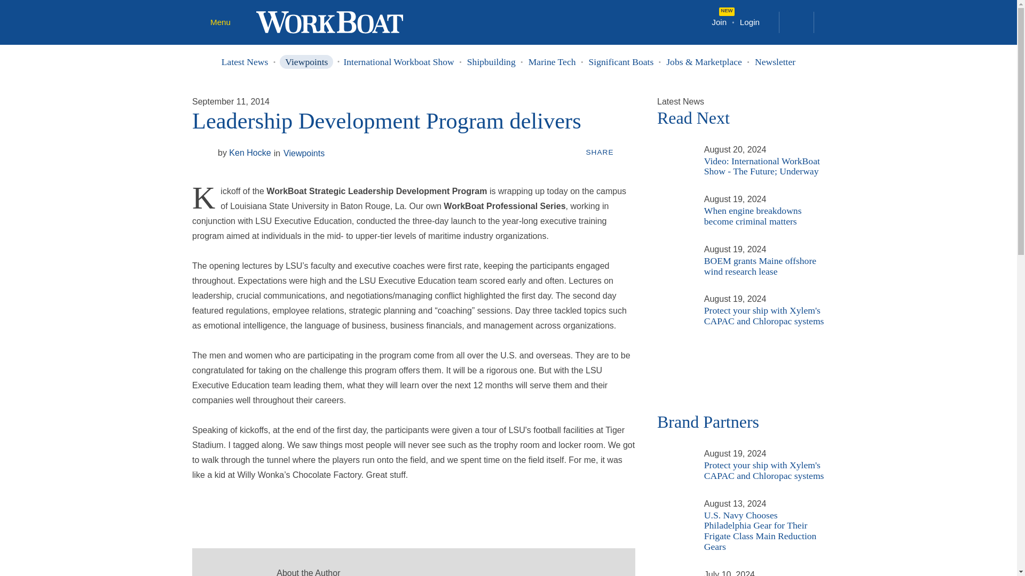  What do you see at coordinates (203, 152) in the screenshot?
I see `Ken Hocke` at bounding box center [203, 152].